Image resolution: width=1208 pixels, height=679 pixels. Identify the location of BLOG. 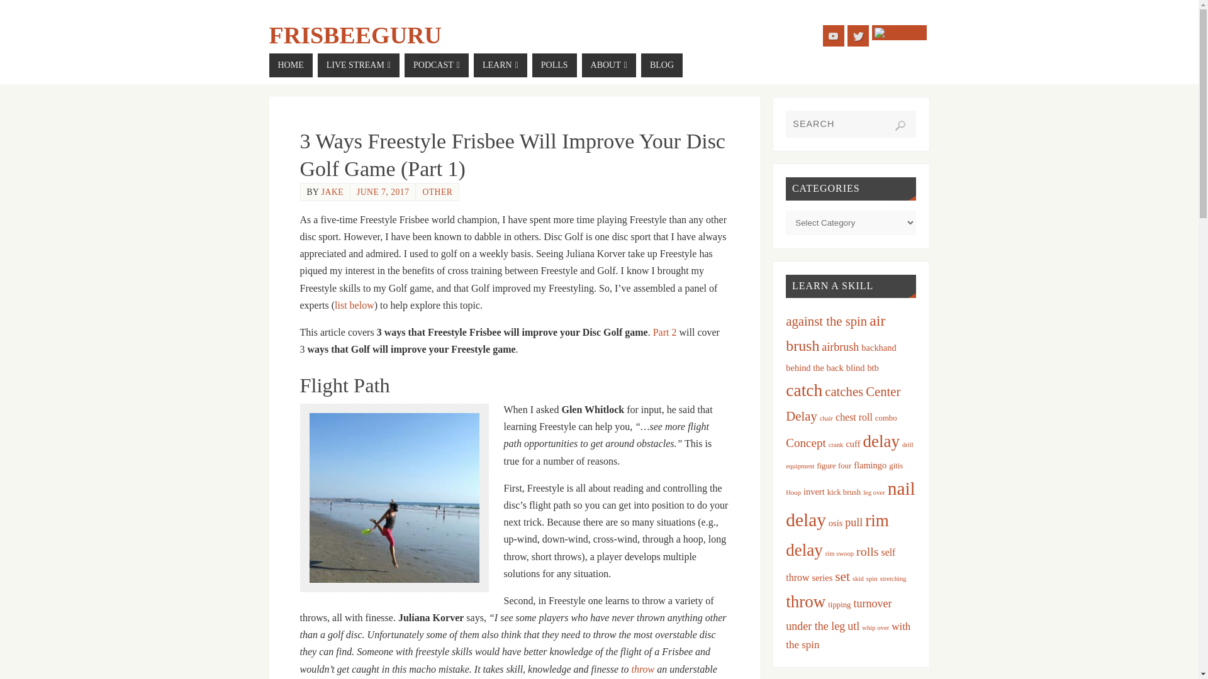
(662, 65).